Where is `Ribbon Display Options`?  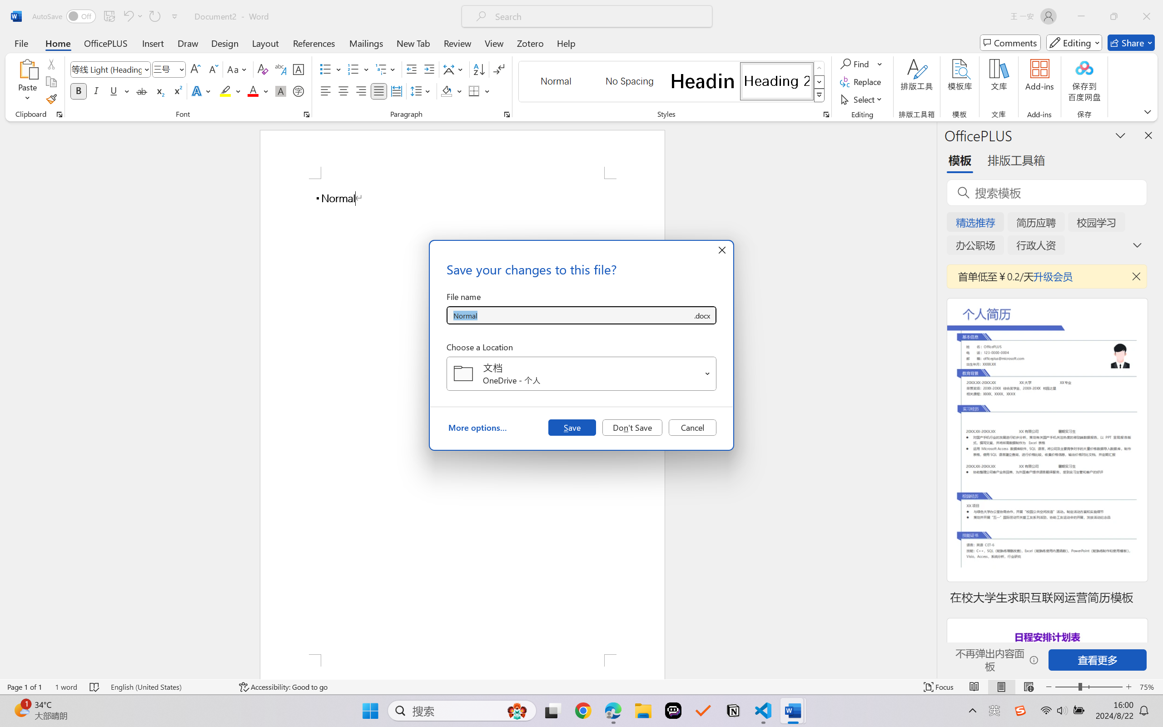
Ribbon Display Options is located at coordinates (1148, 111).